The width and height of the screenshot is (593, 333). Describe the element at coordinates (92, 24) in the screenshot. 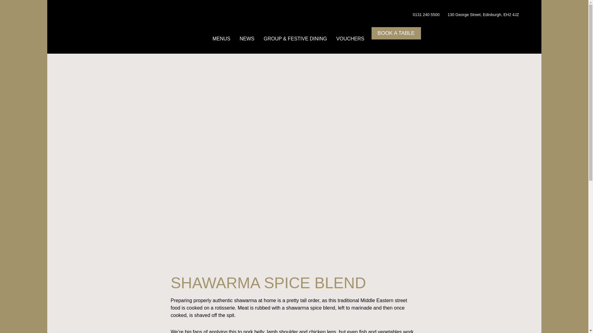

I see `Baba` at that location.